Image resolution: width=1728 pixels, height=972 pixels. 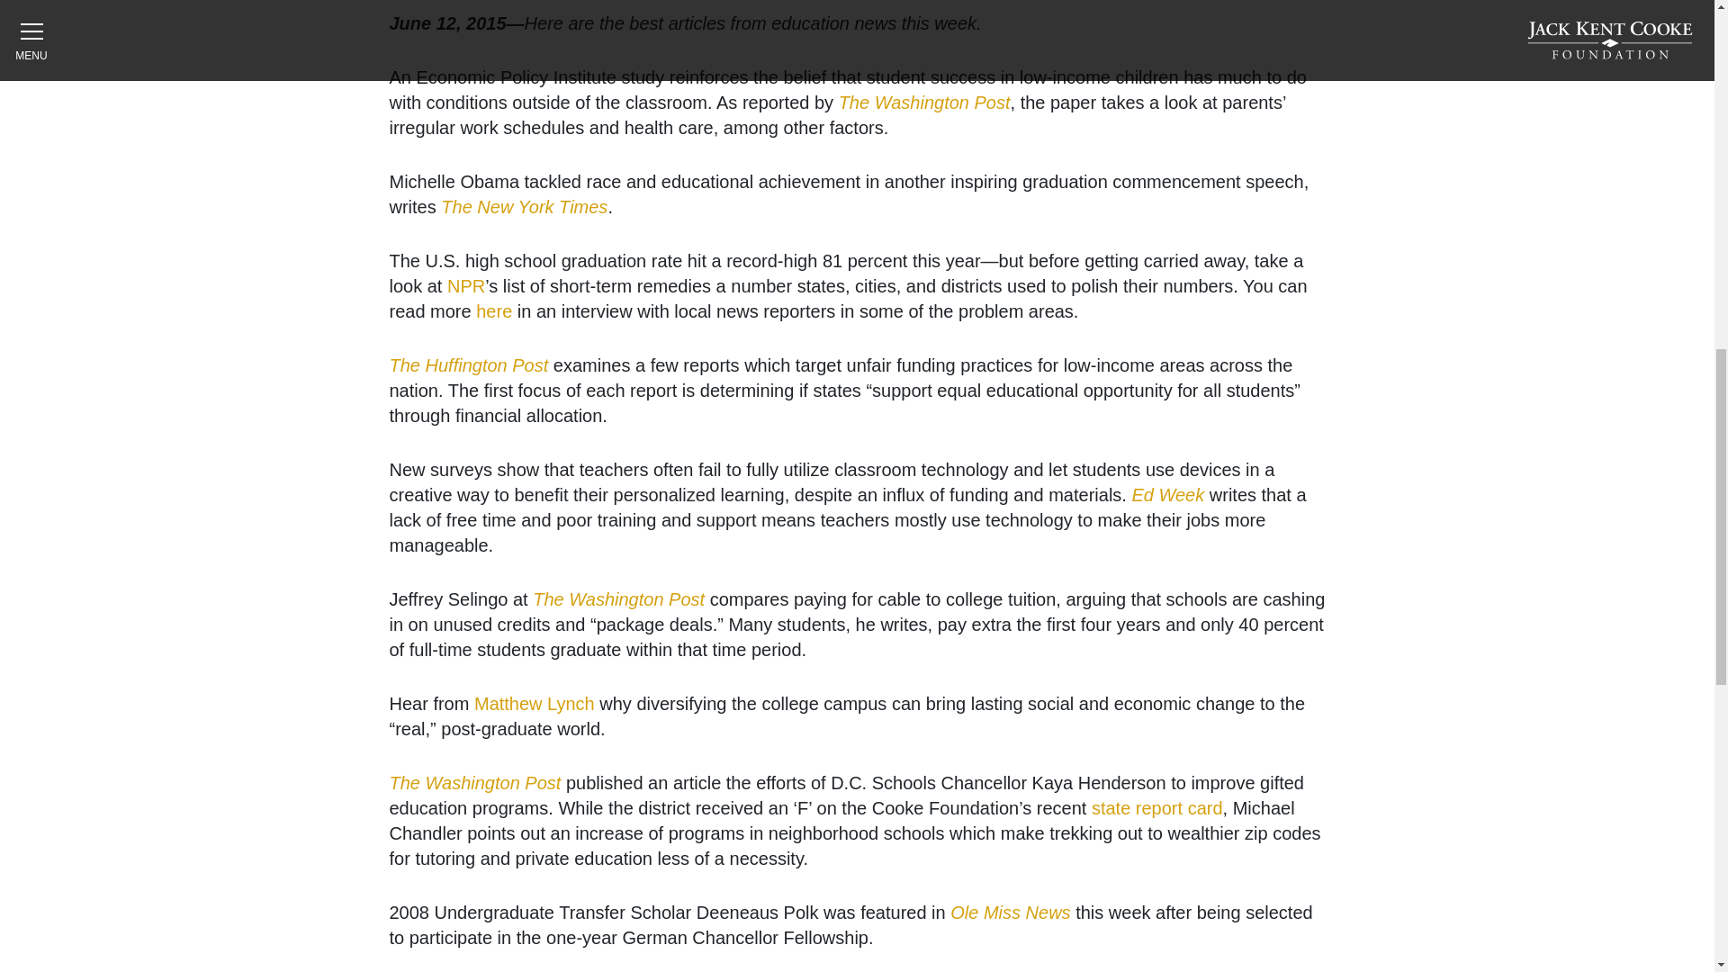 What do you see at coordinates (924, 103) in the screenshot?
I see `The Washington Post` at bounding box center [924, 103].